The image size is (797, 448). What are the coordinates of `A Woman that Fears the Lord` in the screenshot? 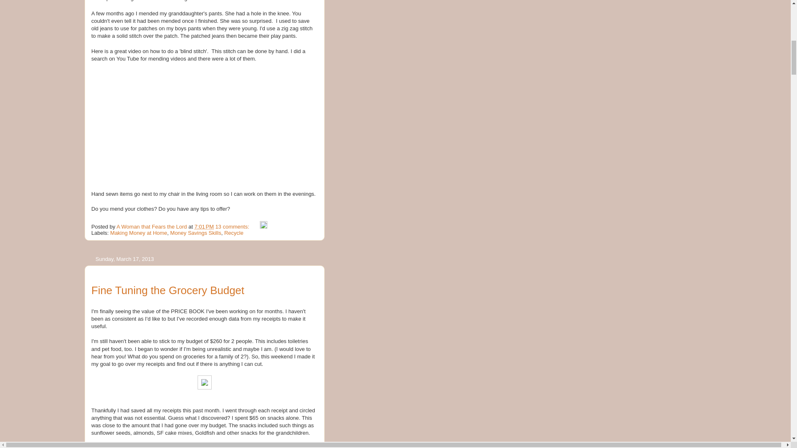 It's located at (152, 226).